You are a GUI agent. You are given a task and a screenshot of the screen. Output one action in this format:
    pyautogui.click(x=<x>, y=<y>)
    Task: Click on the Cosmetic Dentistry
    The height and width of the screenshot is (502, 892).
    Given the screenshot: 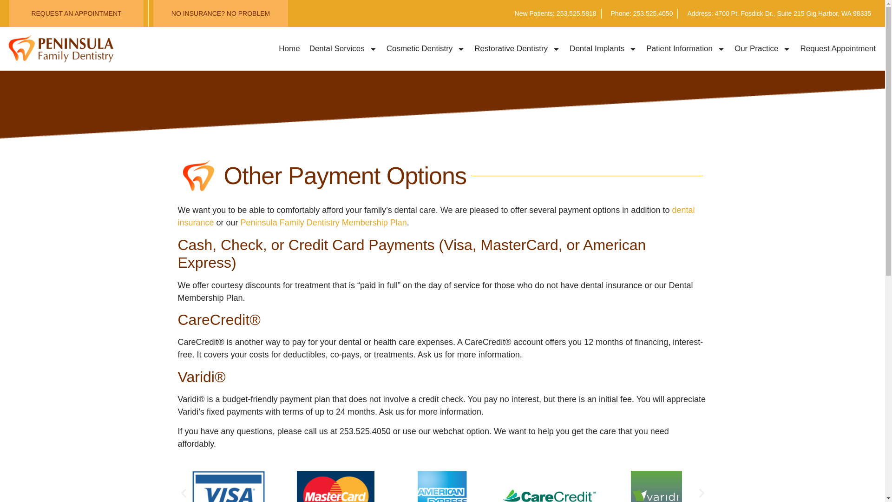 What is the action you would take?
    pyautogui.click(x=426, y=49)
    